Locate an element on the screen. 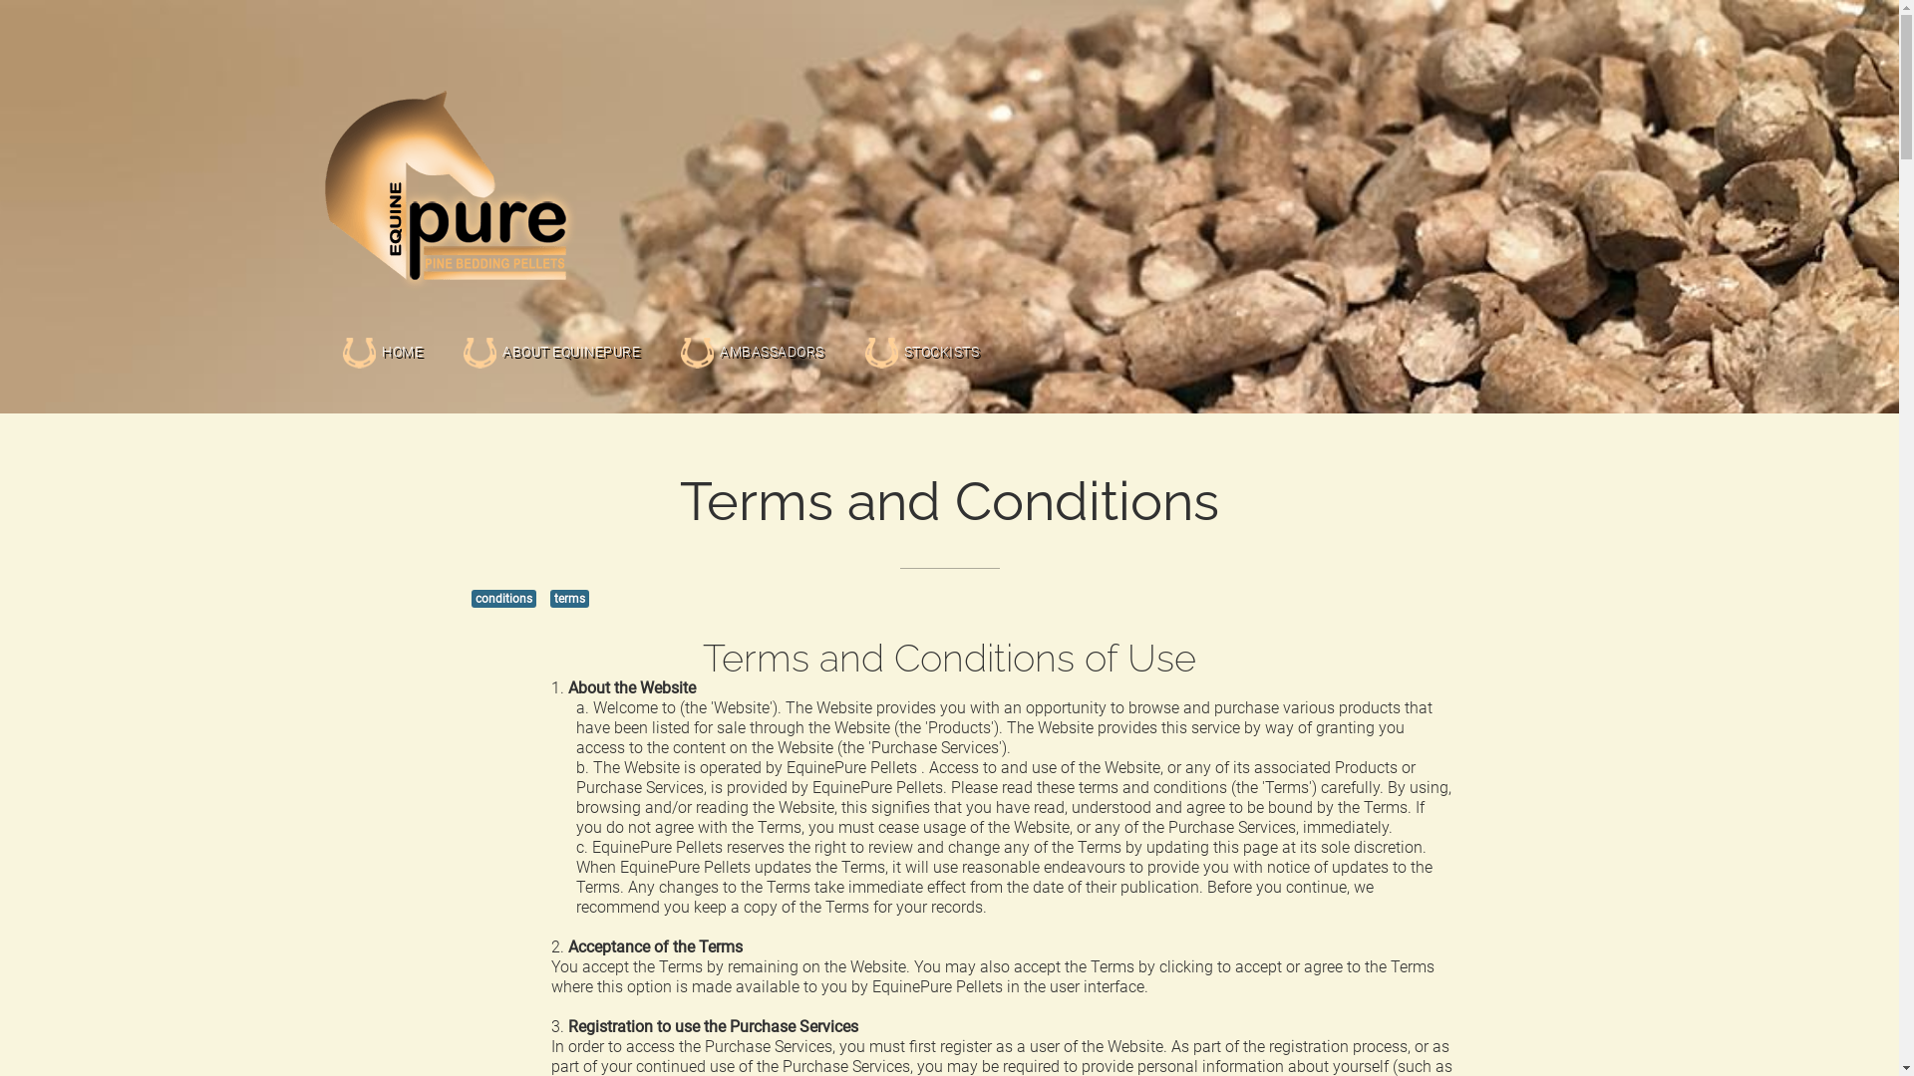 The image size is (1914, 1076). conditions is located at coordinates (502, 599).